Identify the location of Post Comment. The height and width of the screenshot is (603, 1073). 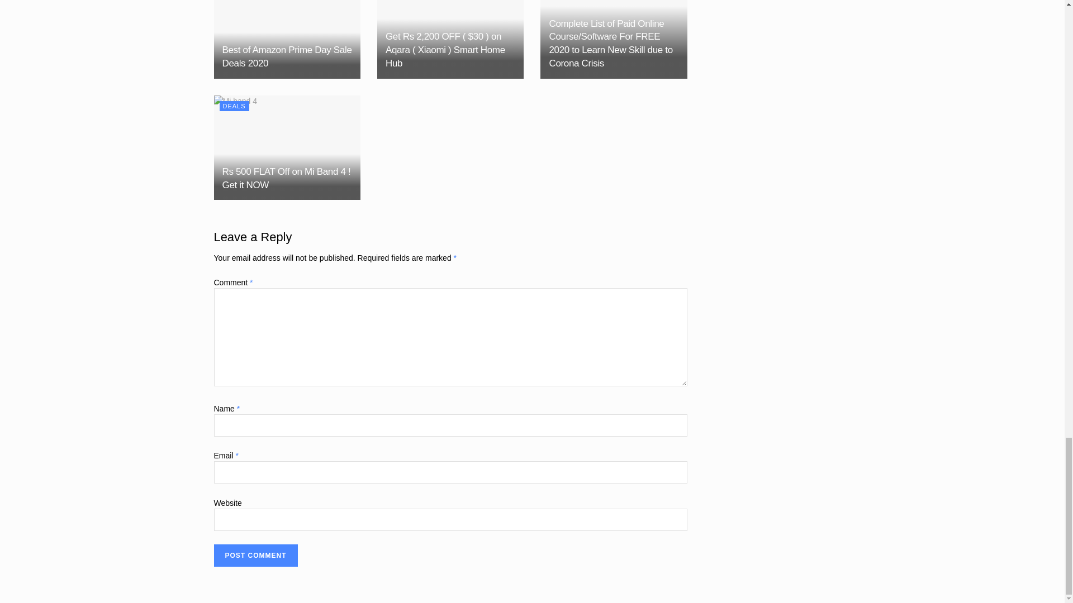
(255, 556).